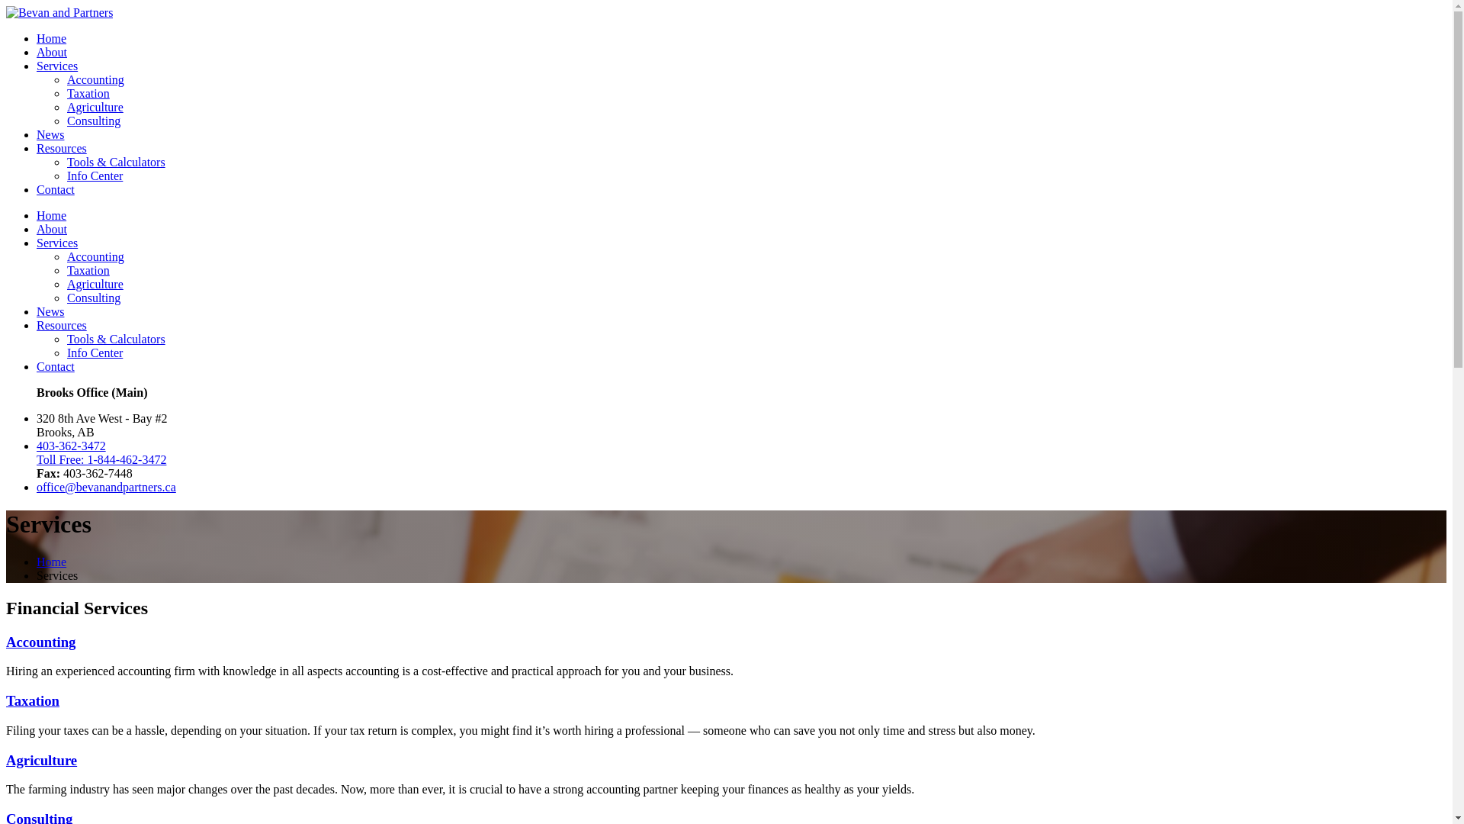  What do you see at coordinates (94, 121) in the screenshot?
I see `Consulting` at bounding box center [94, 121].